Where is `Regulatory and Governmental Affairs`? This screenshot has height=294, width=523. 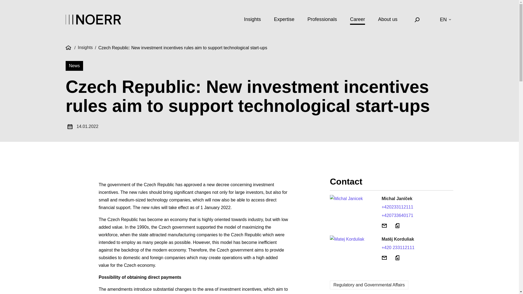
Regulatory and Governmental Affairs is located at coordinates (369, 285).